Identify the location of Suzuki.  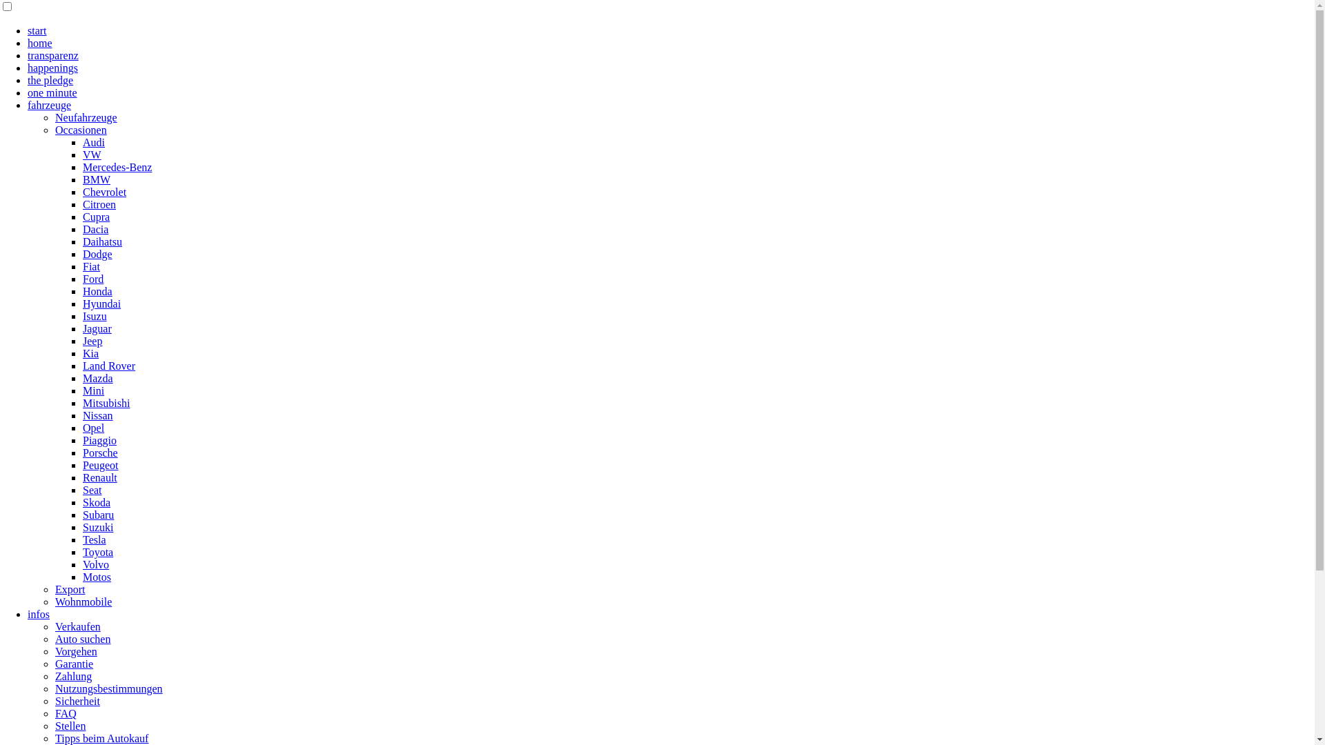
(98, 527).